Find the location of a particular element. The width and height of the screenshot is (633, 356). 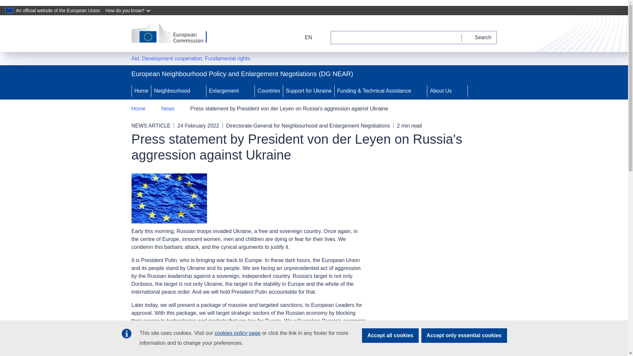

Accept all cookies is located at coordinates (390, 336).